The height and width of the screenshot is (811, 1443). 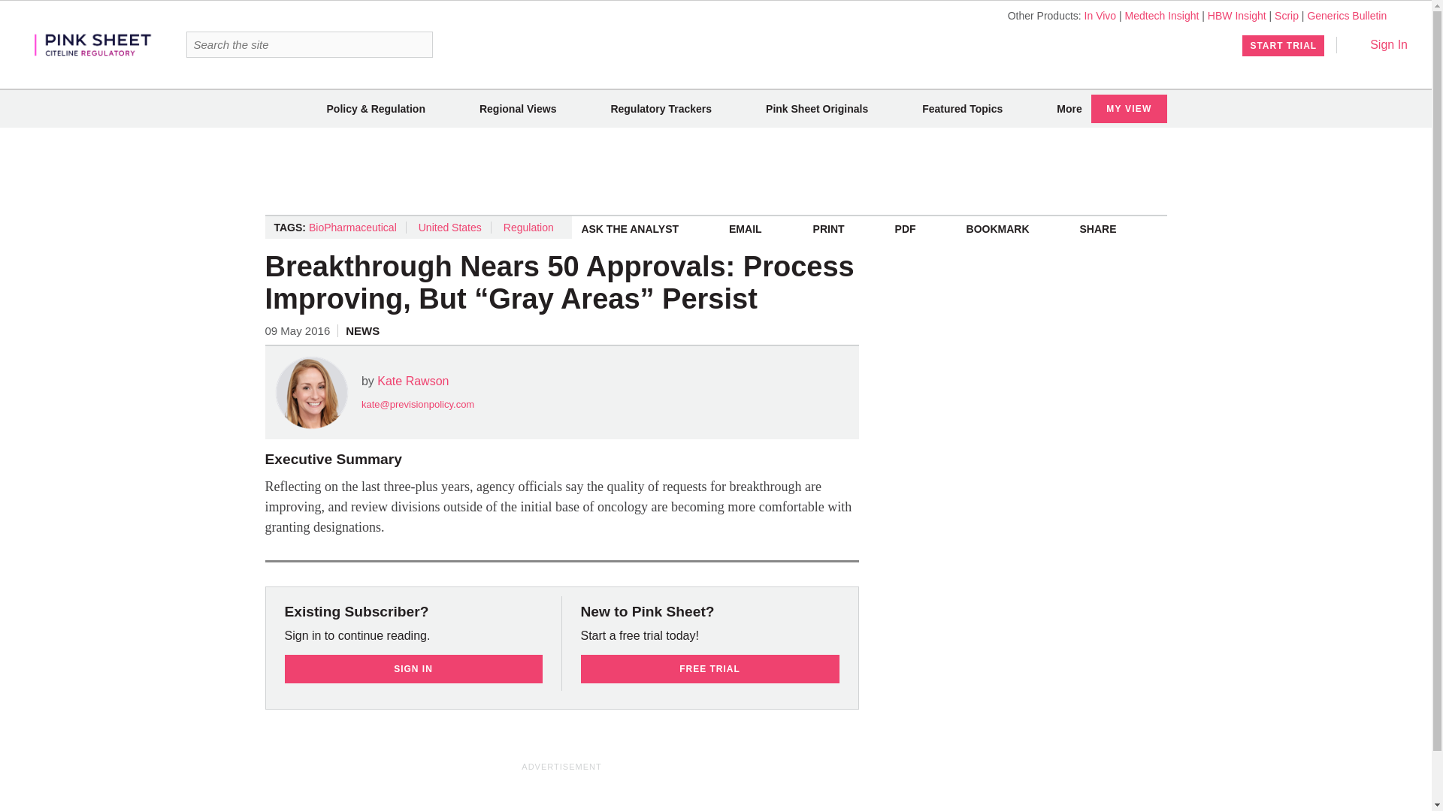 I want to click on Medtech Insight, so click(x=1162, y=15).